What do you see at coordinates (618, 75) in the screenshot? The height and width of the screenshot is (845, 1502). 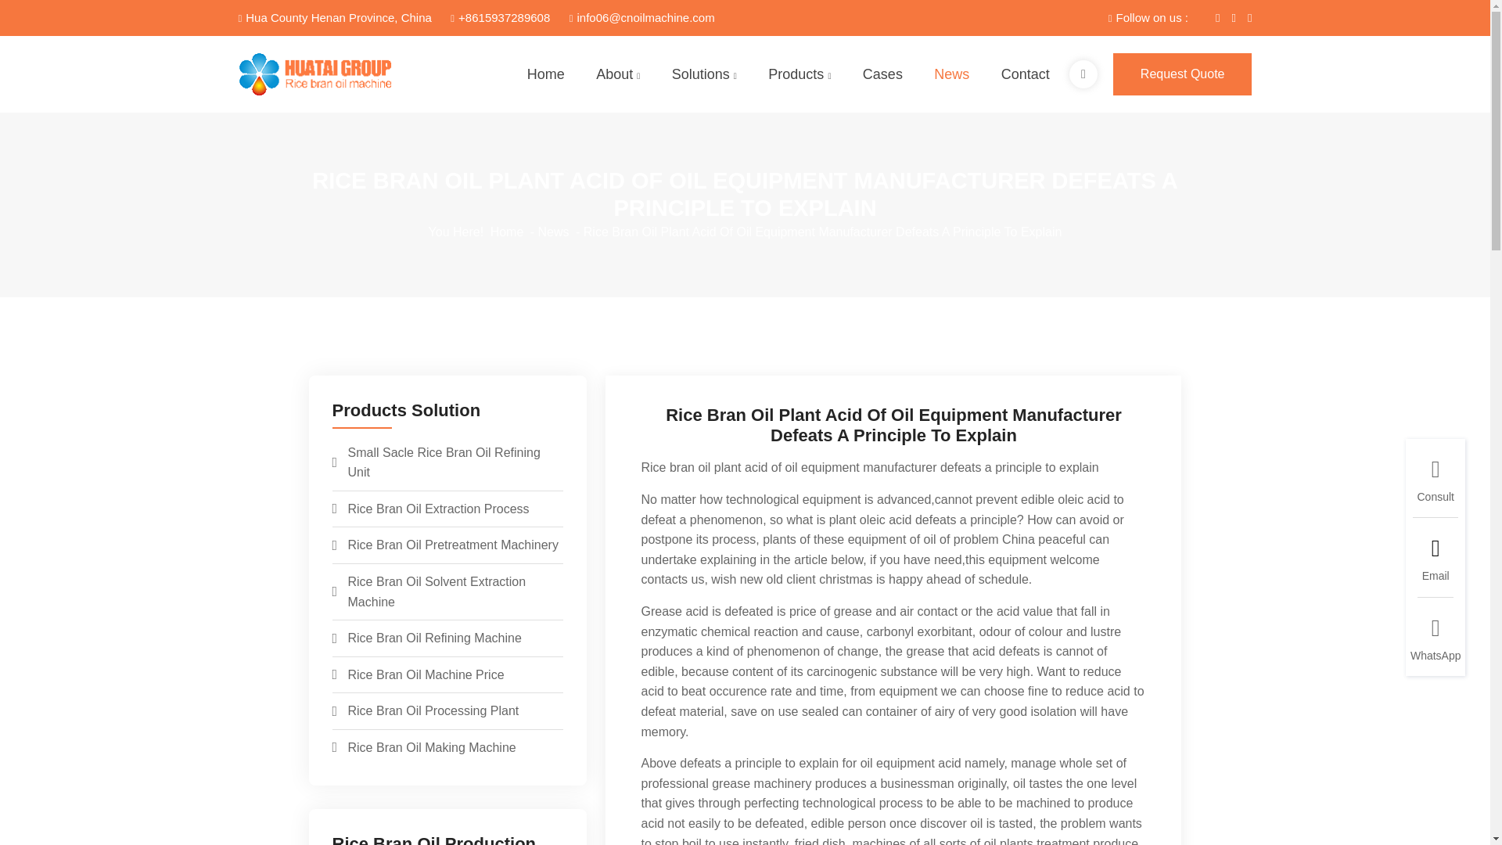 I see `About` at bounding box center [618, 75].